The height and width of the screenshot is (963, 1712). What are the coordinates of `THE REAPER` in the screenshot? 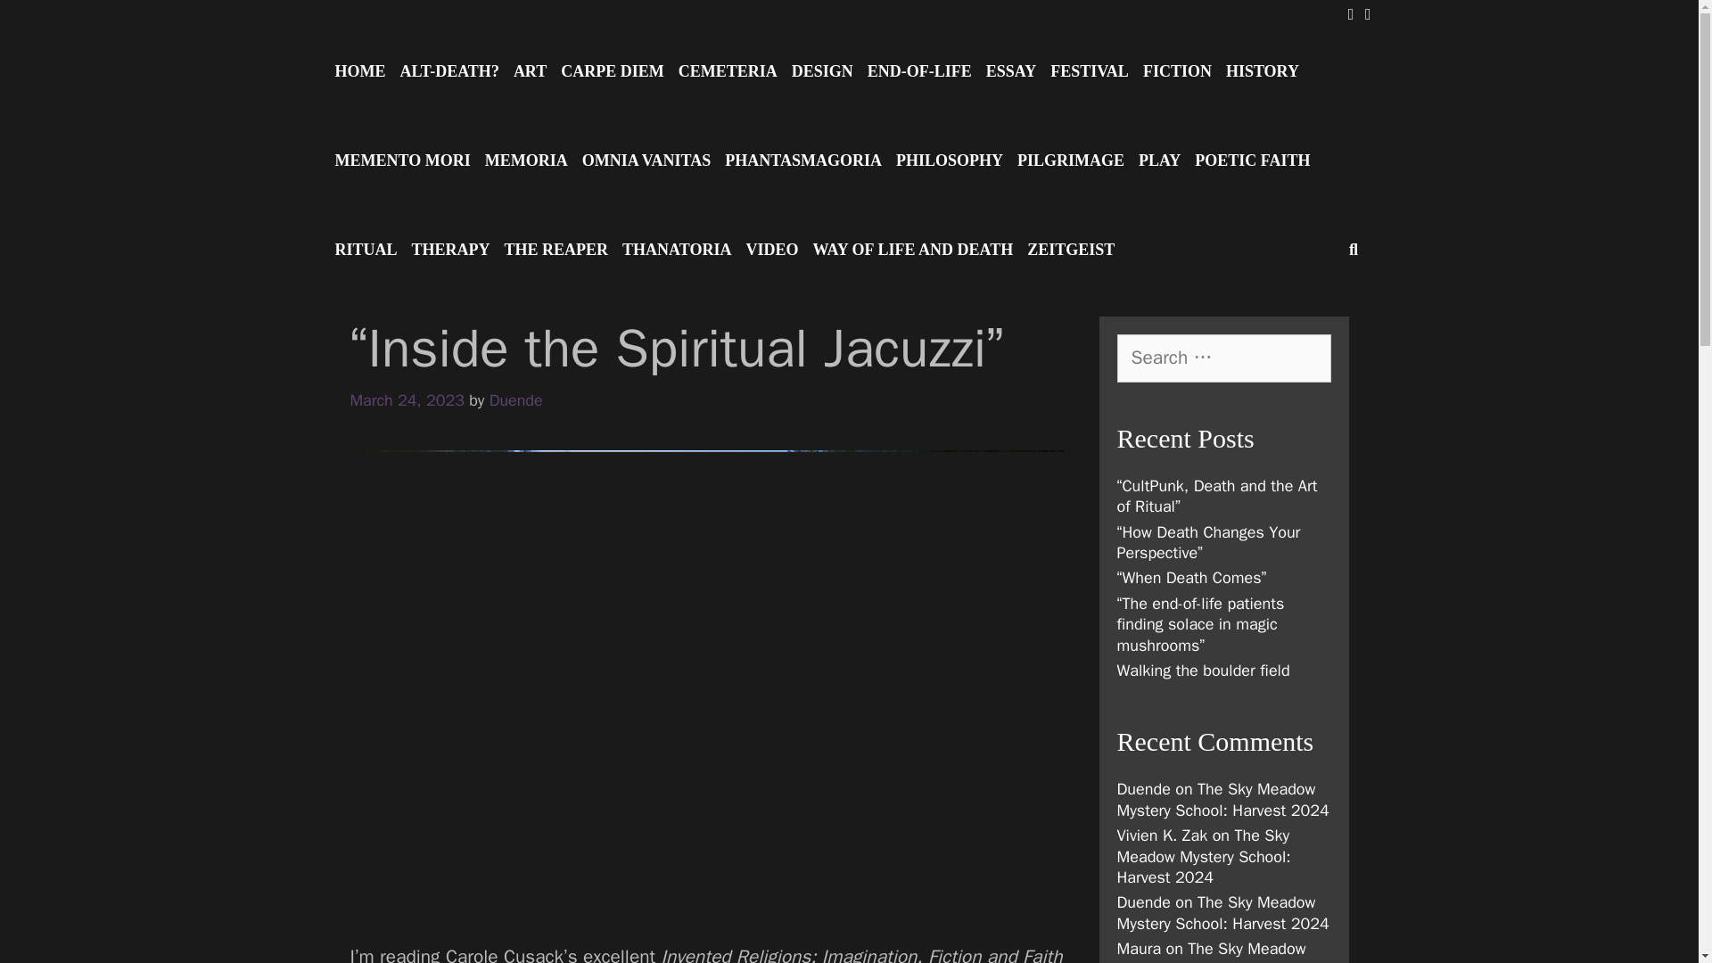 It's located at (556, 250).